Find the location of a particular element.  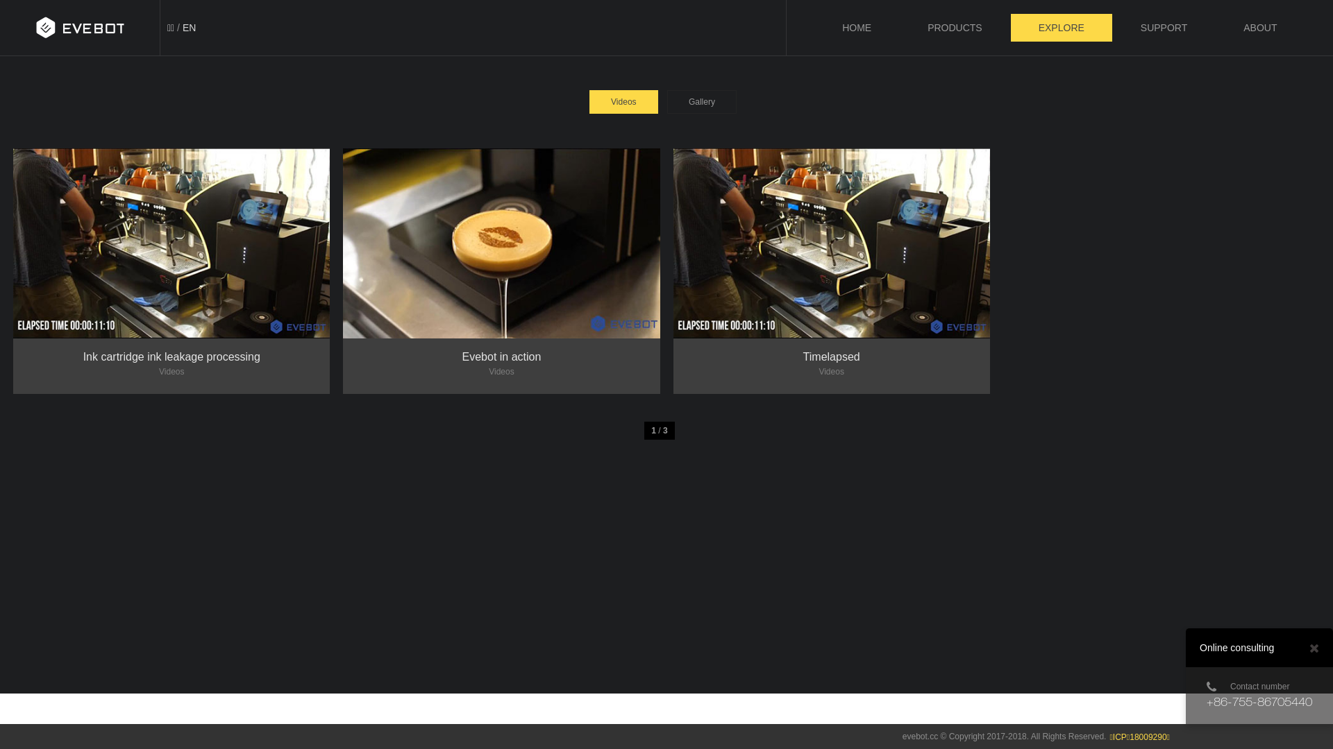

SUPPORT is located at coordinates (1164, 28).